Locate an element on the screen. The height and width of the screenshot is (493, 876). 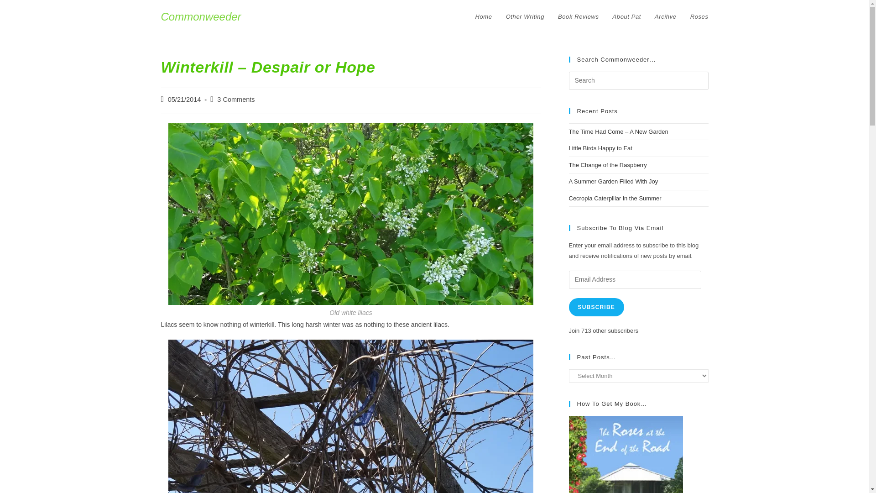
Roses is located at coordinates (699, 17).